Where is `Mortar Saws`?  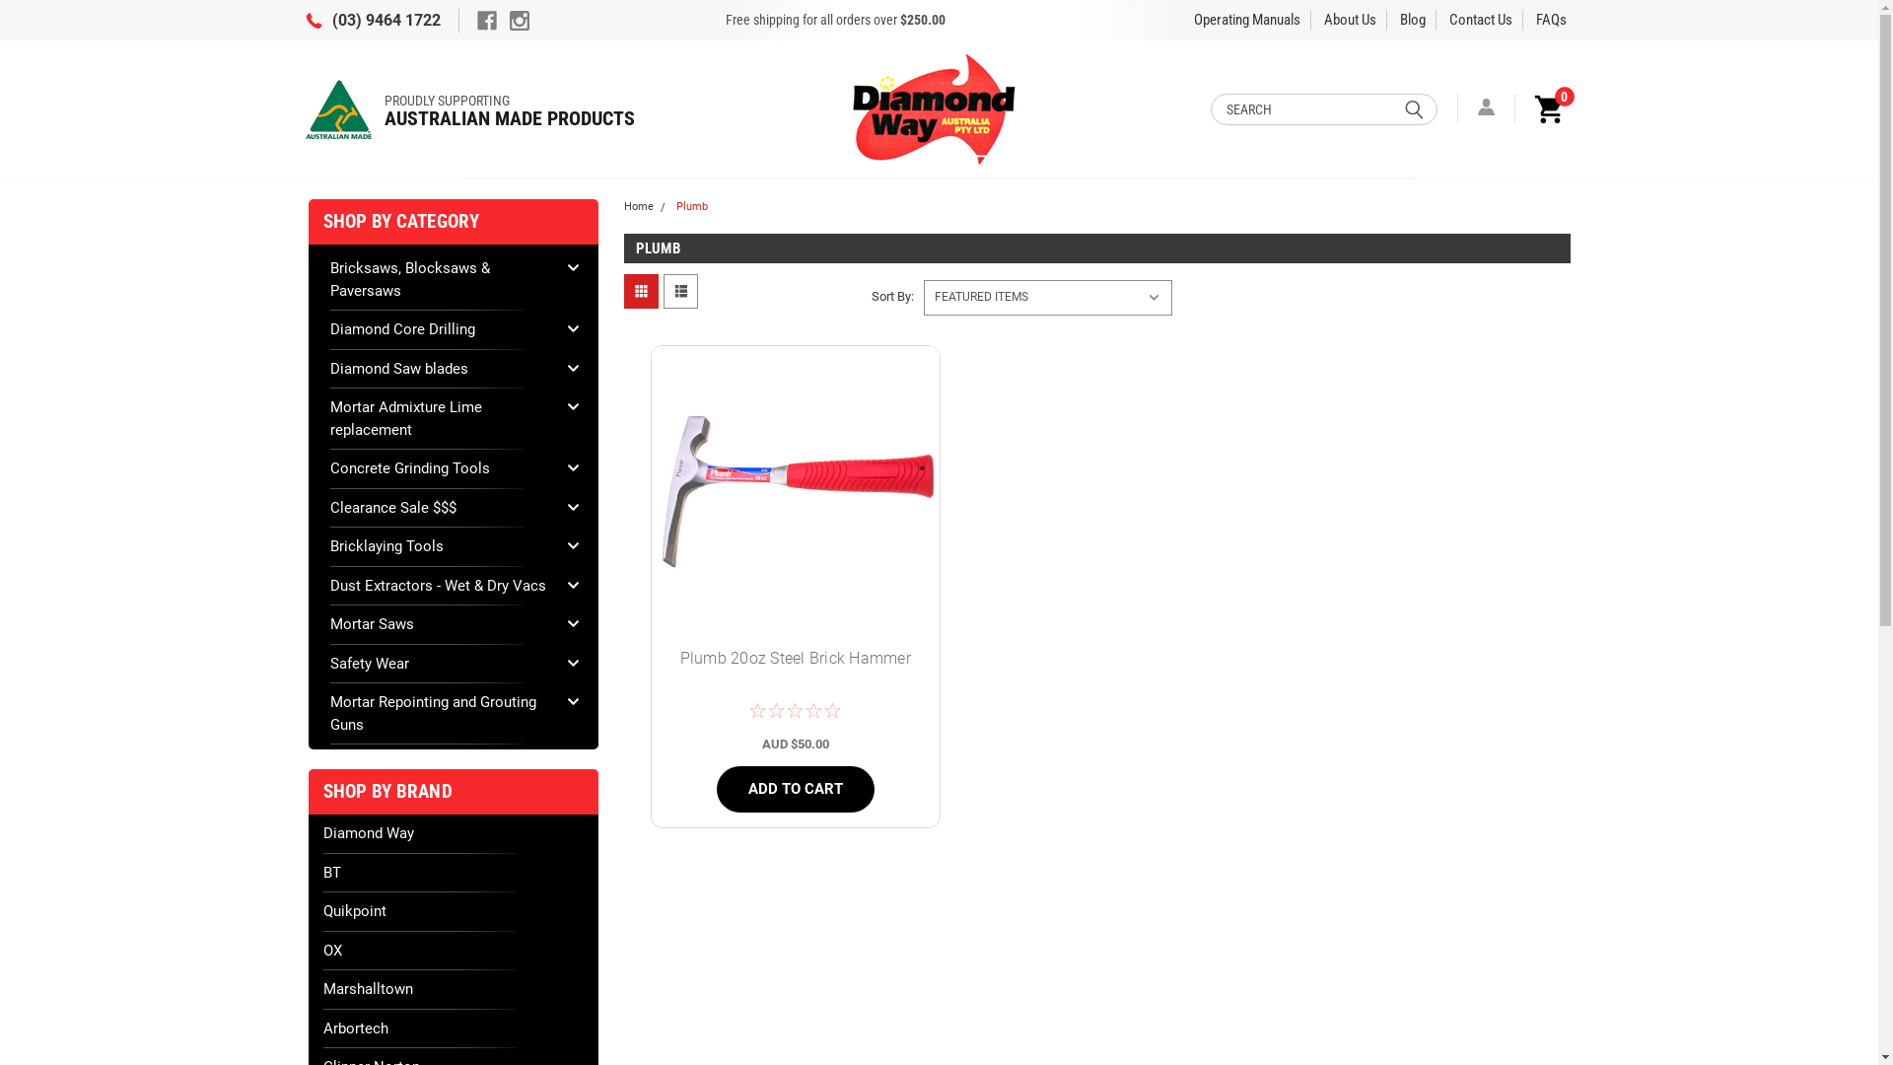
Mortar Saws is located at coordinates (442, 625).